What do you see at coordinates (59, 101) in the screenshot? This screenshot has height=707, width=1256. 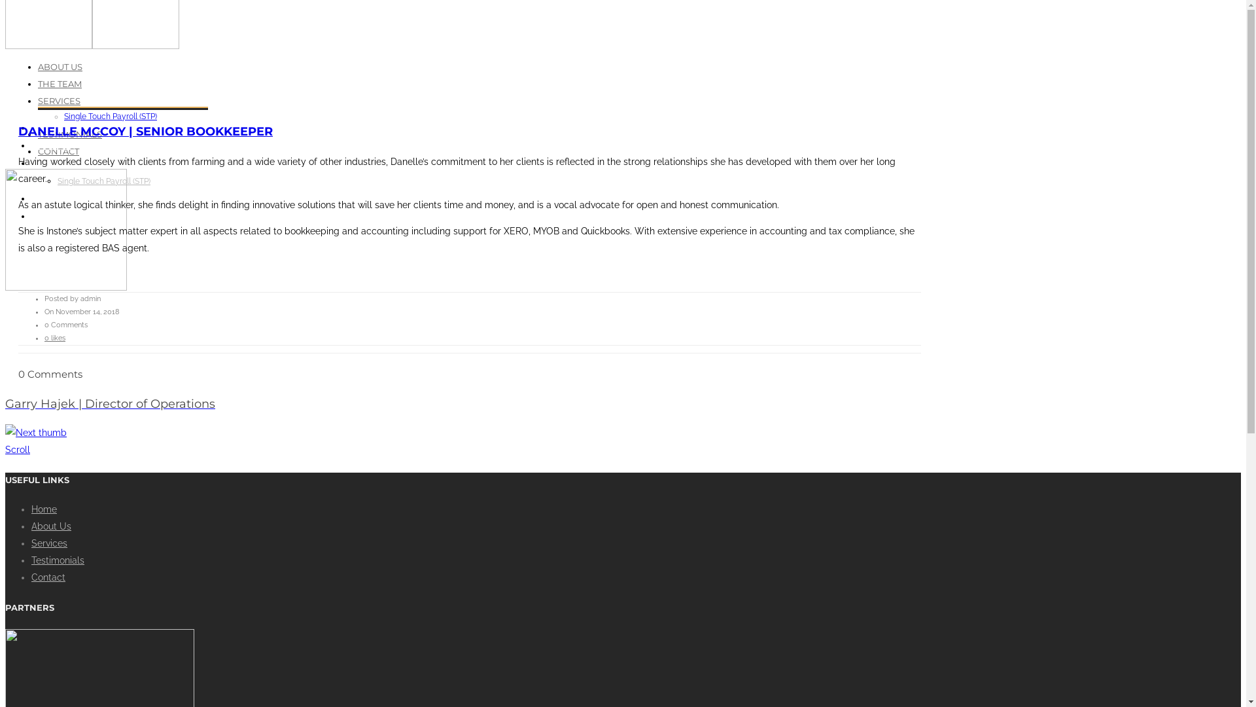 I see `SERVICES` at bounding box center [59, 101].